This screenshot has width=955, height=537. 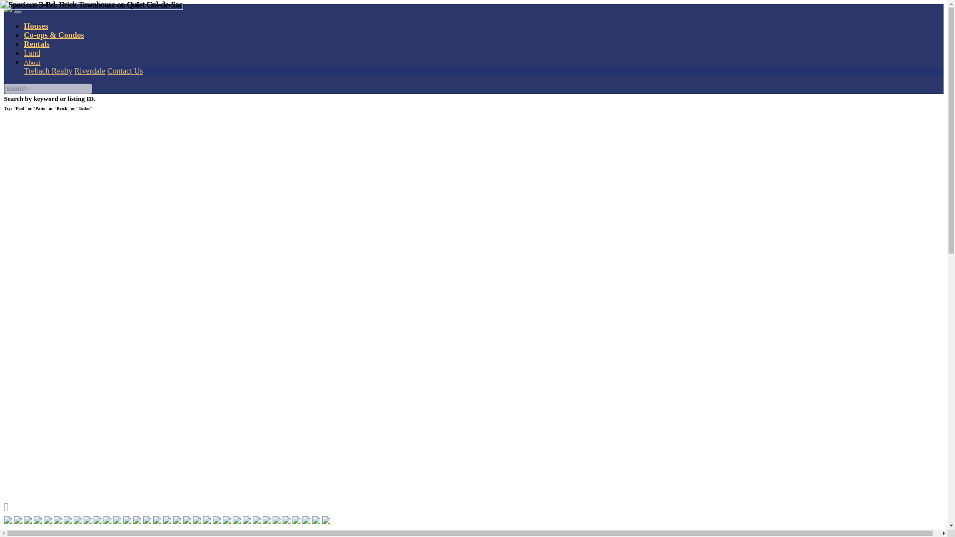 What do you see at coordinates (90, 71) in the screenshot?
I see `Riverdale` at bounding box center [90, 71].